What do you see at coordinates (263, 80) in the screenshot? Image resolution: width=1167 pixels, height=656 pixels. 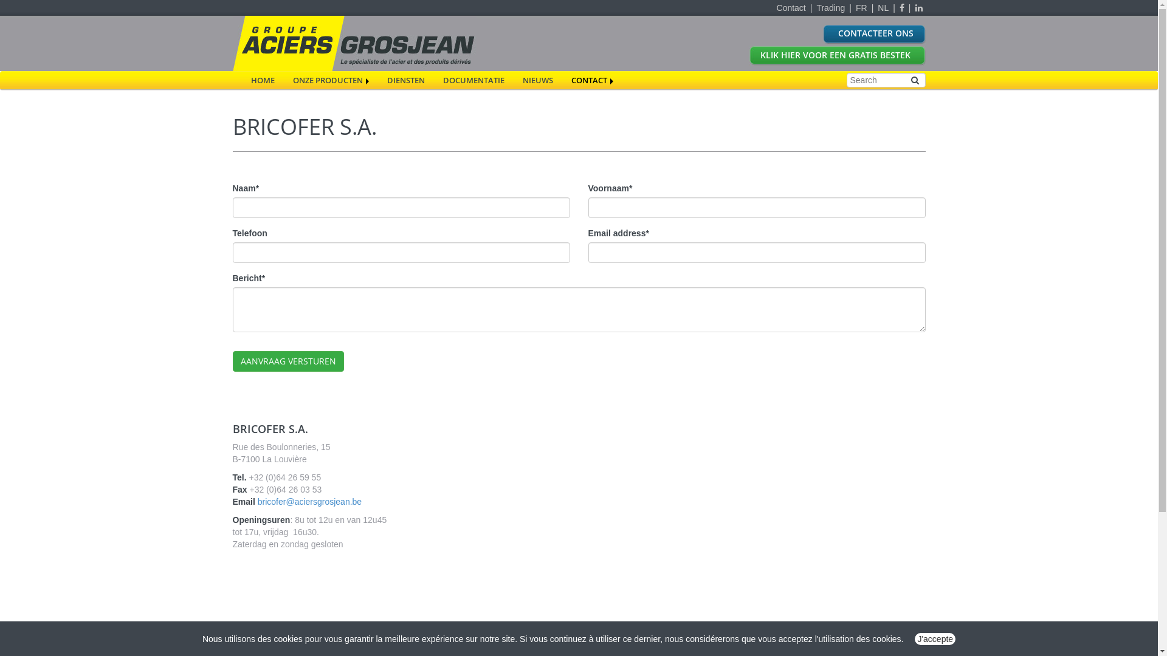 I see `HOME` at bounding box center [263, 80].